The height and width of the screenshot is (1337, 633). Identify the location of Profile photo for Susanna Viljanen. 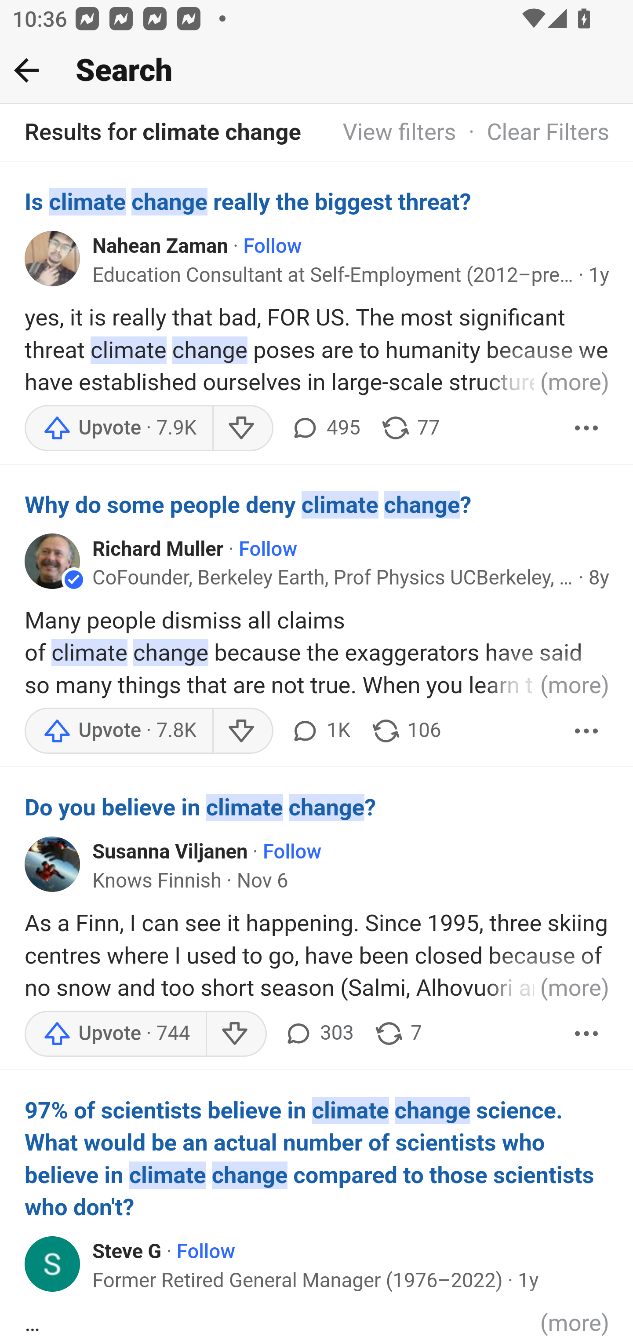
(53, 863).